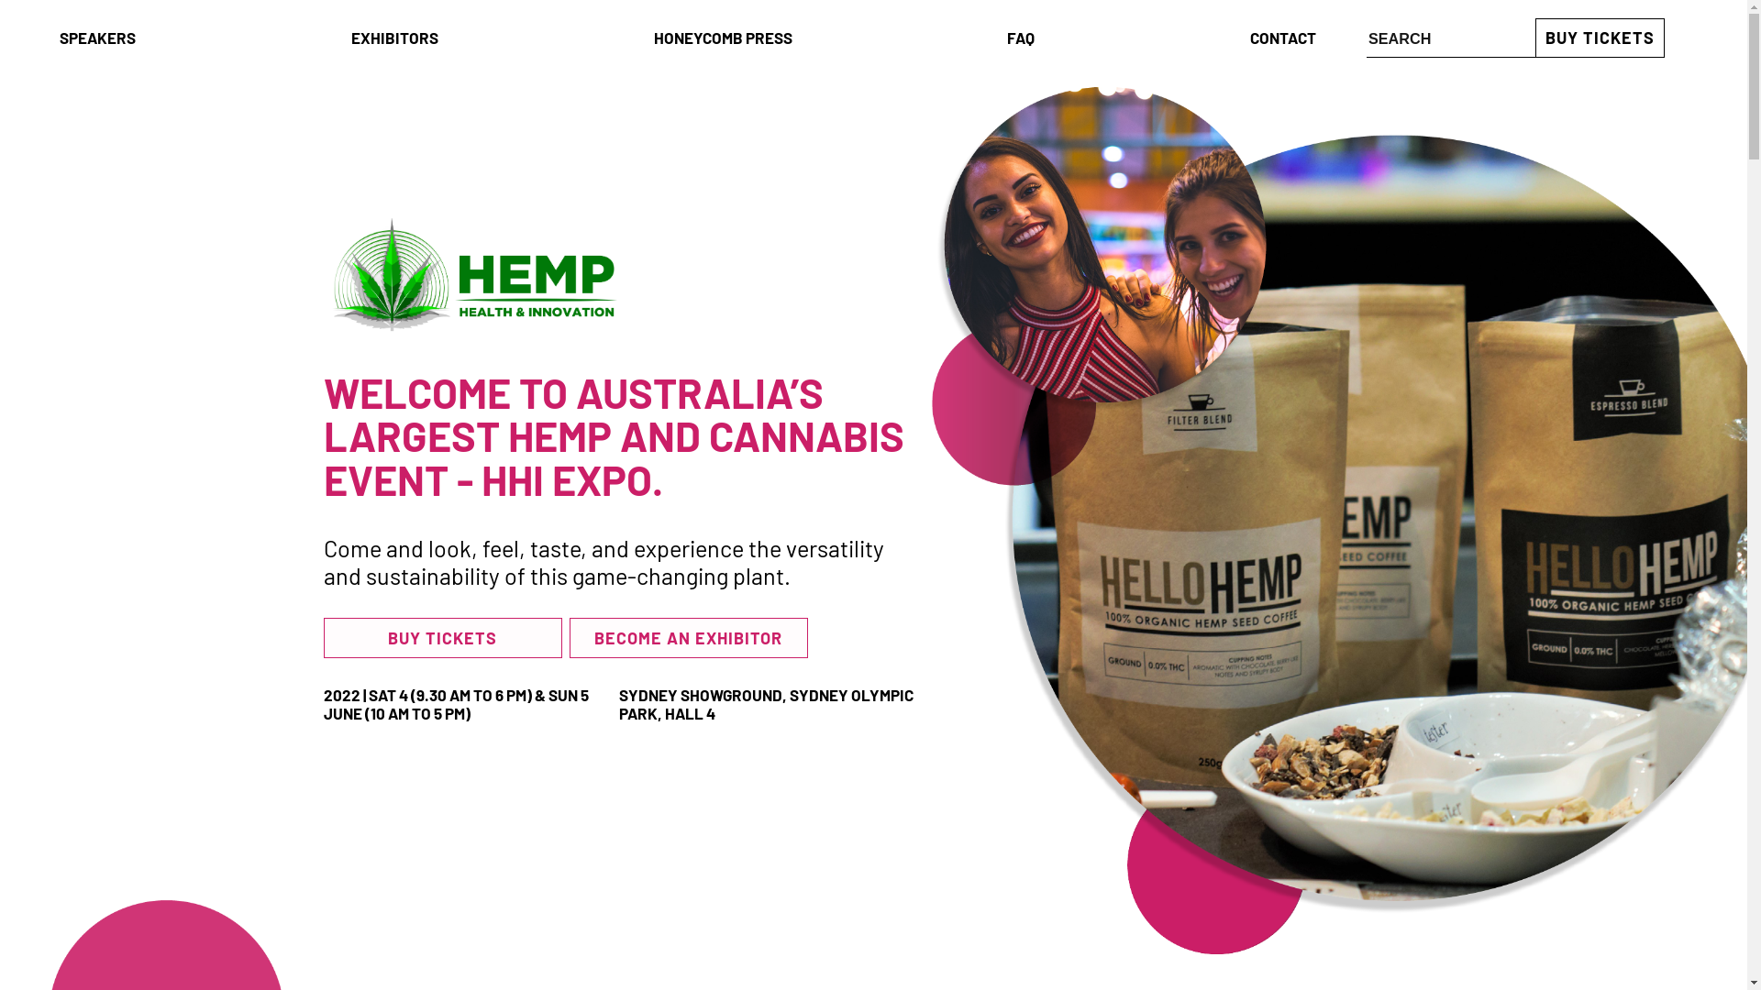 The width and height of the screenshot is (1761, 990). I want to click on CONTACT, so click(1283, 38).